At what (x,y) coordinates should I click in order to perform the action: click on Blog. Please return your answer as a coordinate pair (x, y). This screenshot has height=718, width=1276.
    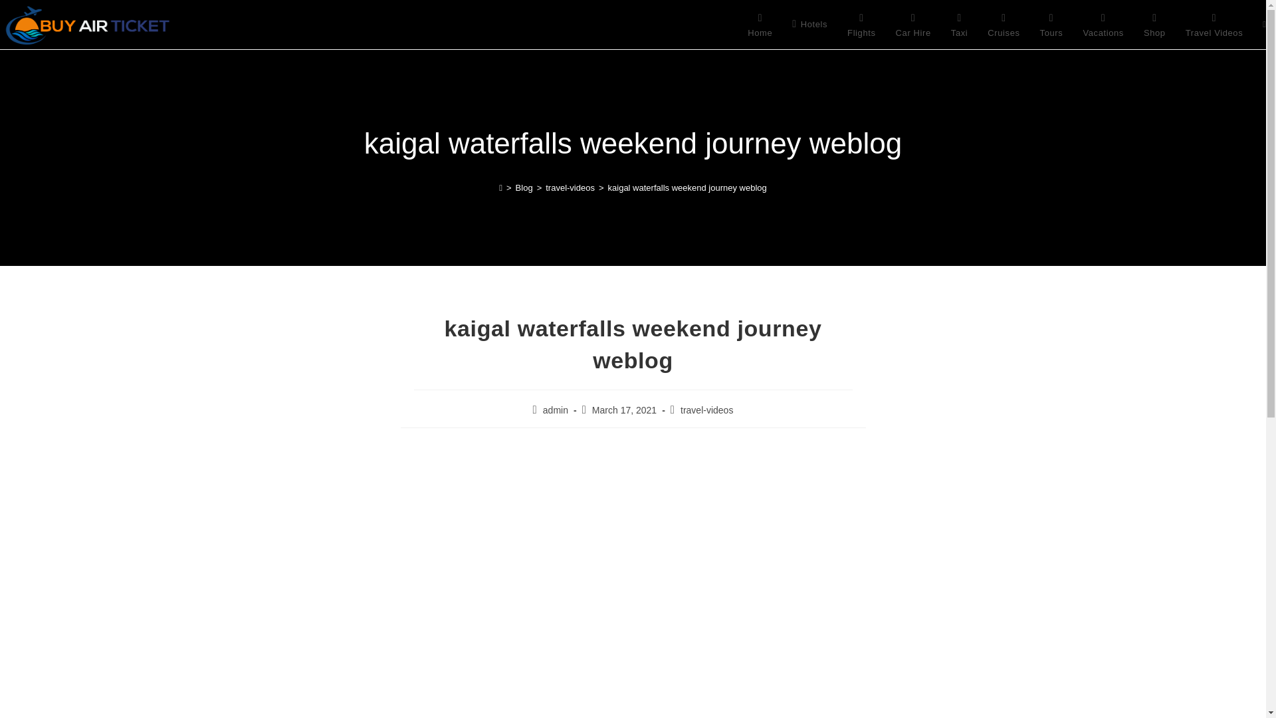
    Looking at the image, I should click on (524, 187).